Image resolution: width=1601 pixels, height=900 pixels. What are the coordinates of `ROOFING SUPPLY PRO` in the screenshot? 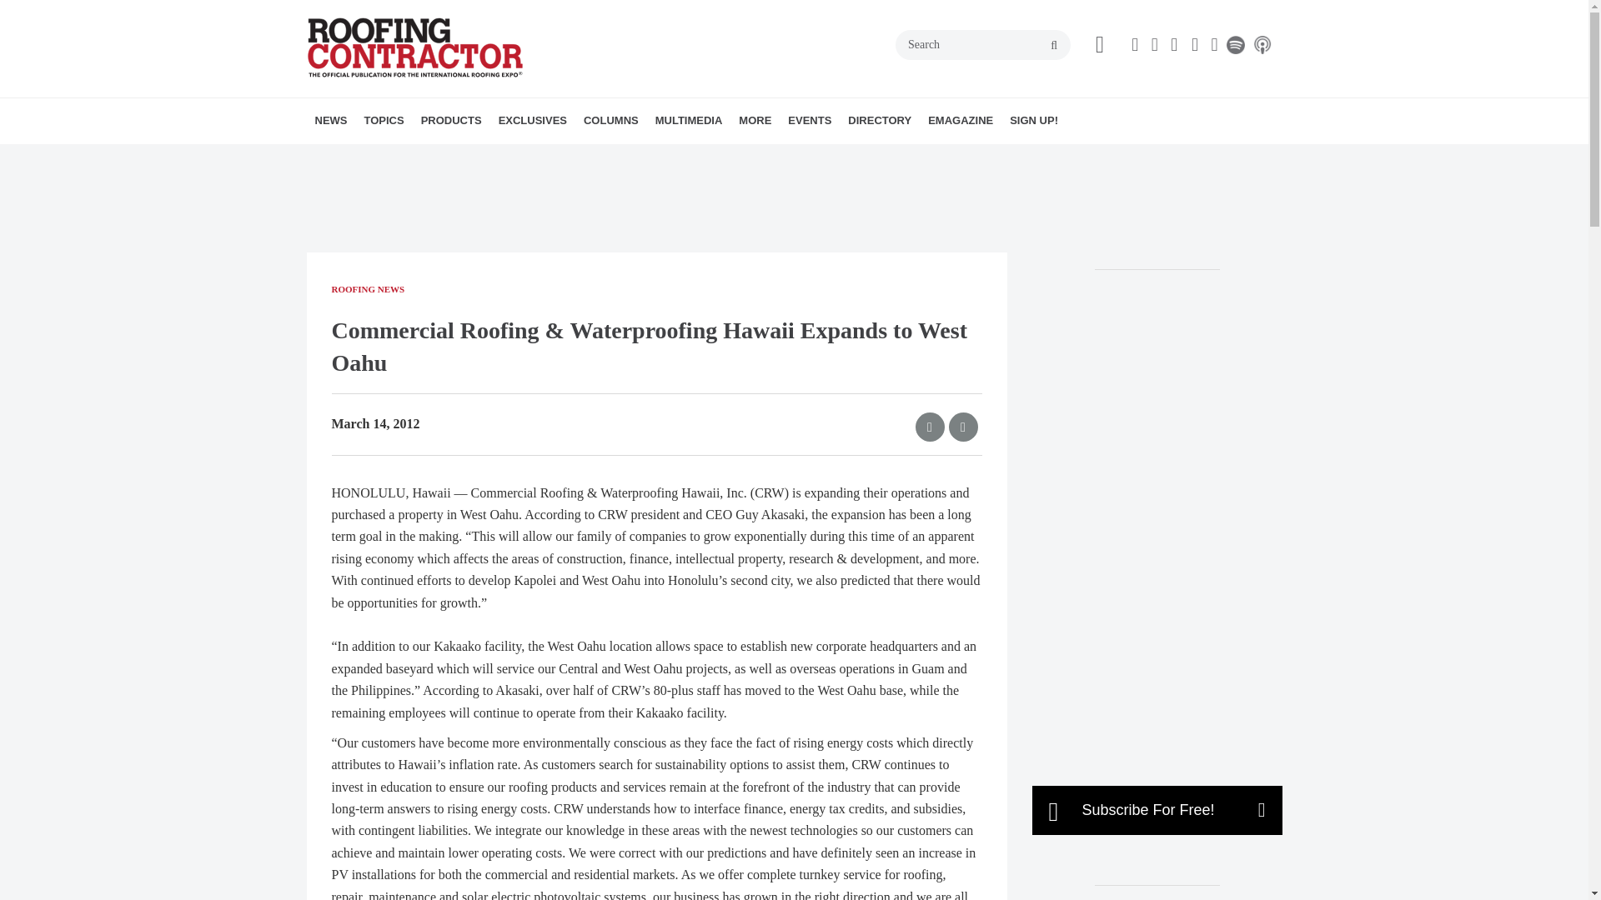 It's located at (494, 157).